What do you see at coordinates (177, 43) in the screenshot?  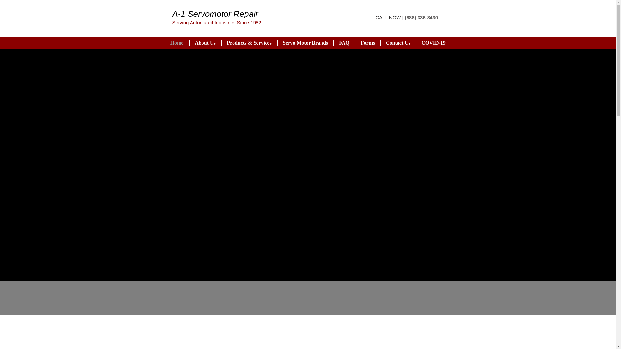 I see `Home` at bounding box center [177, 43].